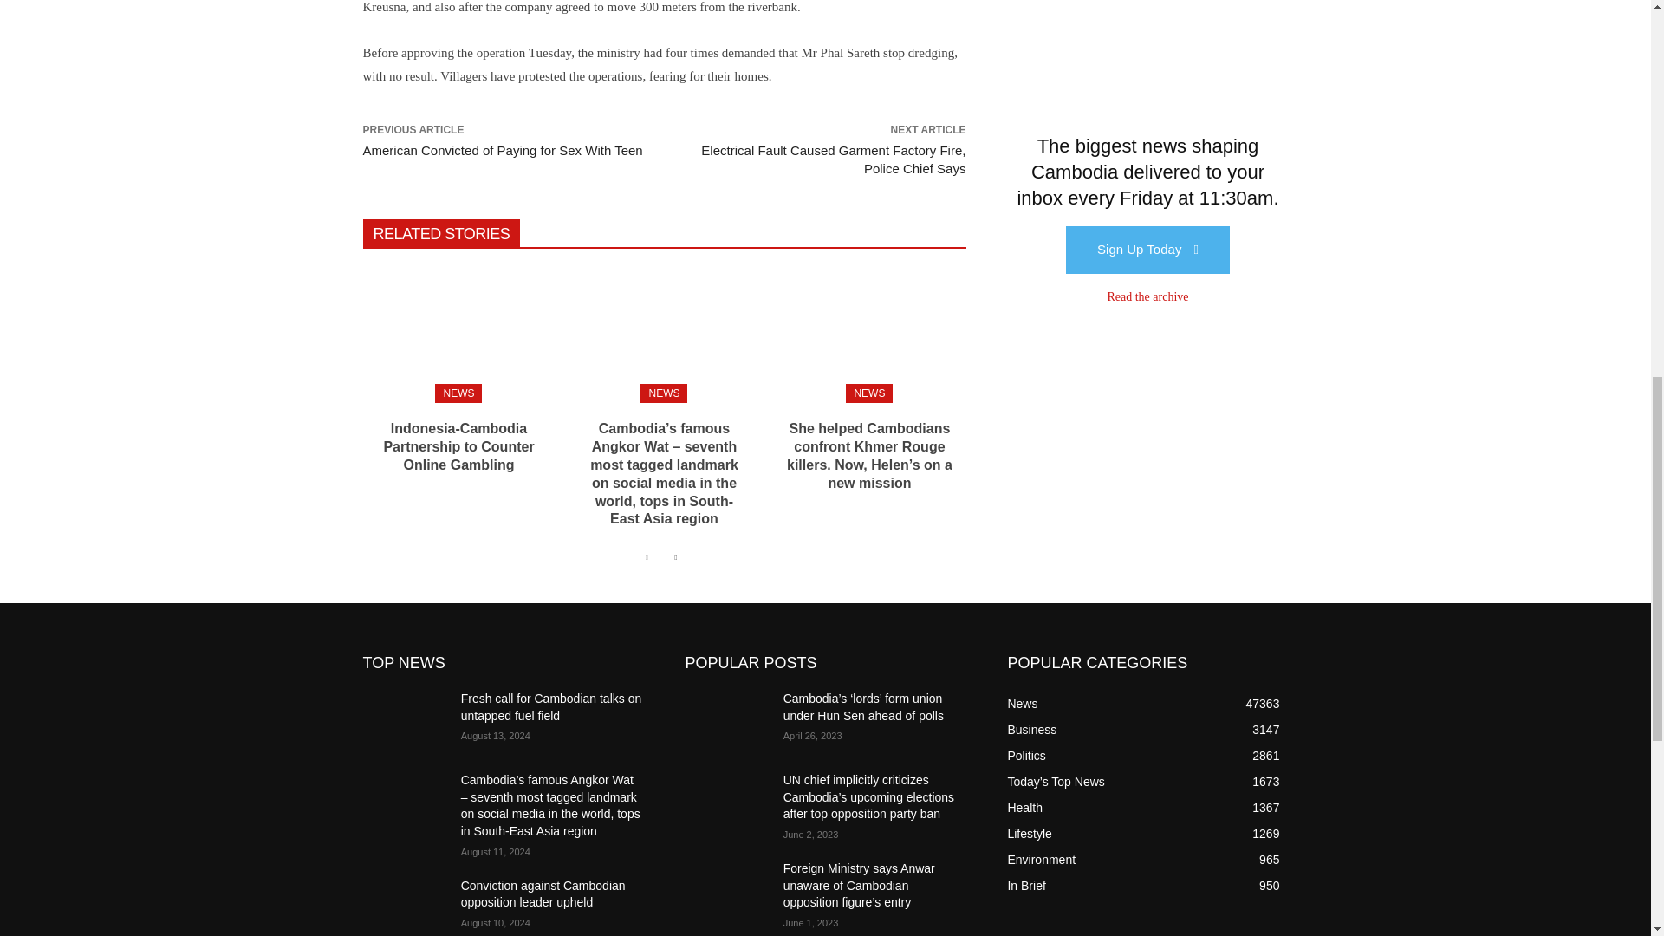  What do you see at coordinates (503, 151) in the screenshot?
I see `American Convicted of Paying for Sex With Teen` at bounding box center [503, 151].